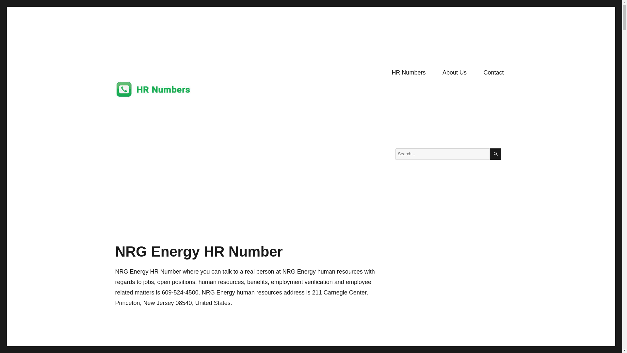 The height and width of the screenshot is (353, 627). Describe the element at coordinates (409, 73) in the screenshot. I see `HR Numbers` at that location.